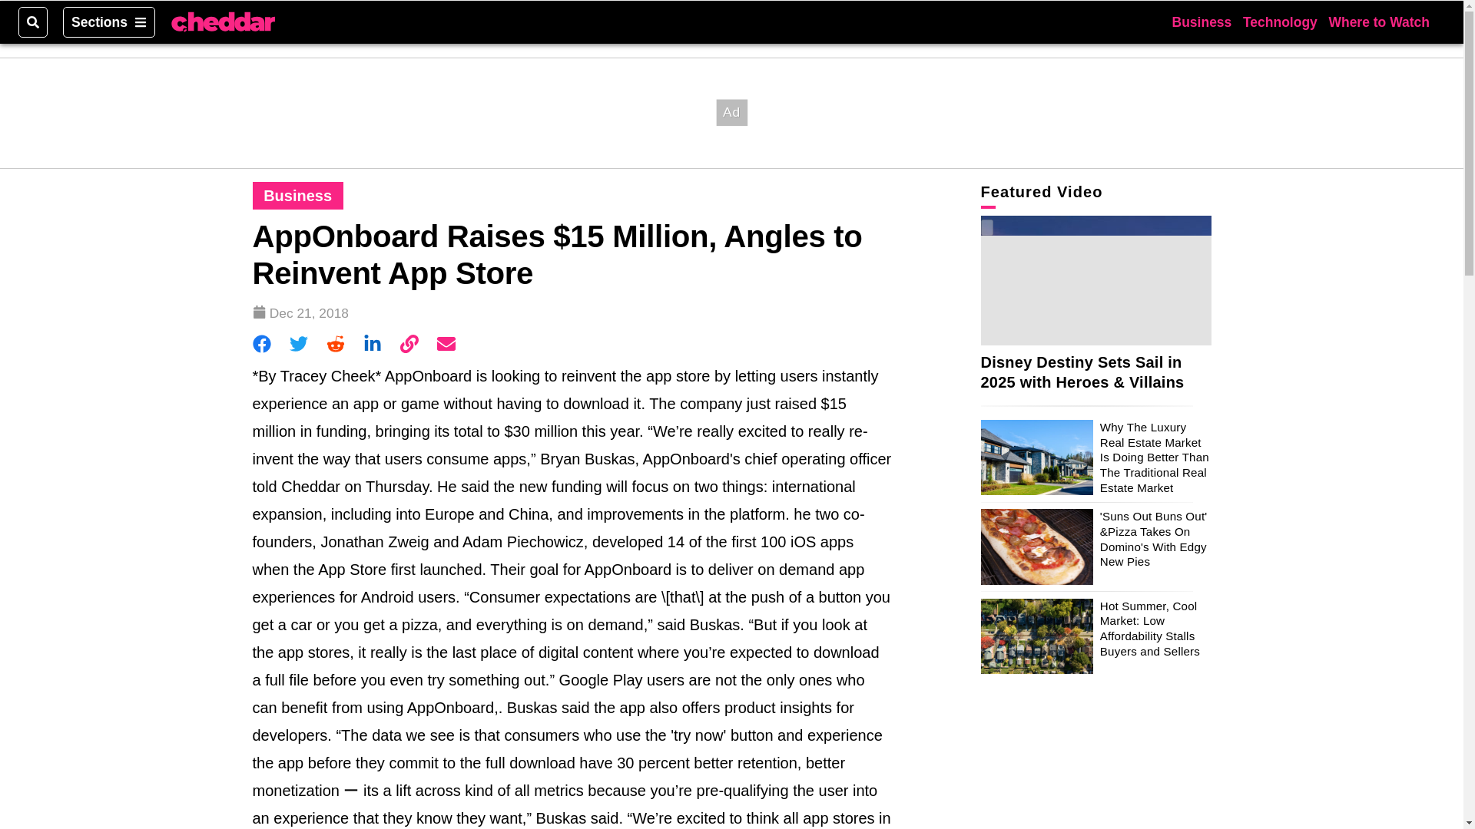  I want to click on Technology, so click(1280, 21).